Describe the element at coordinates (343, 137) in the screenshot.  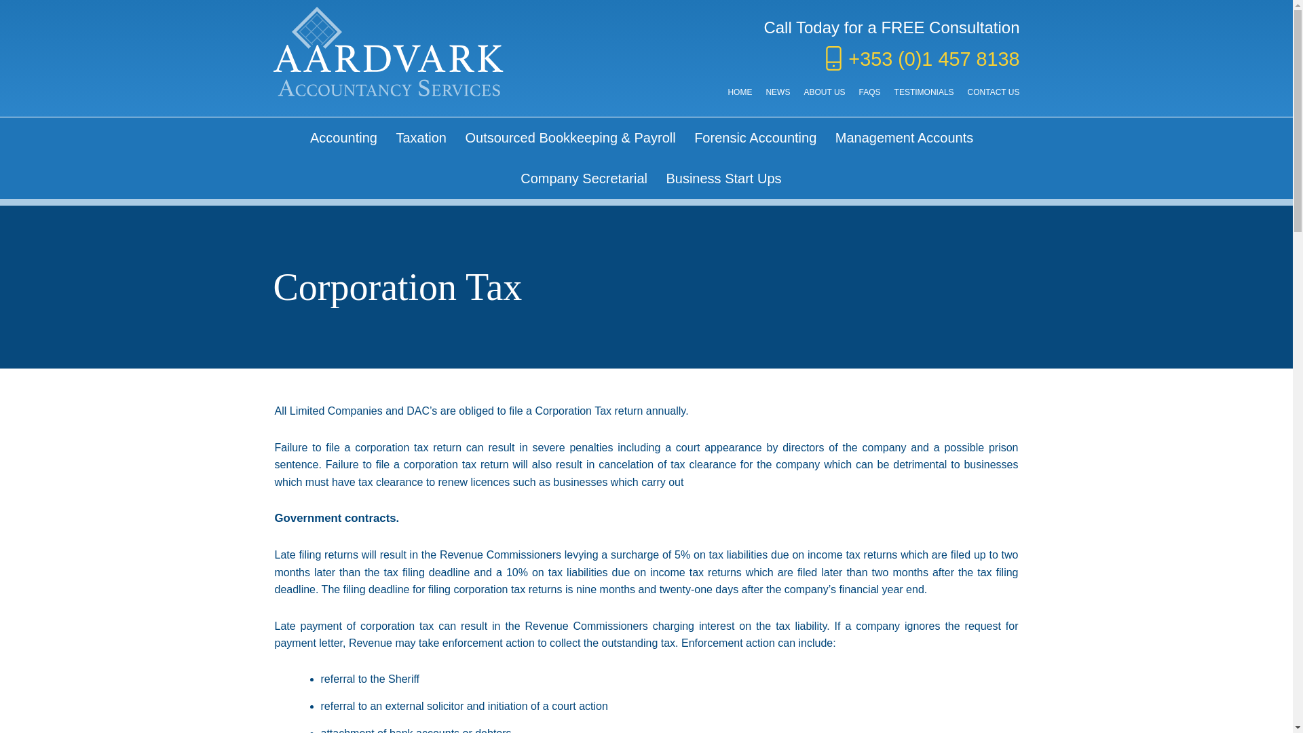
I see `Accounting` at that location.